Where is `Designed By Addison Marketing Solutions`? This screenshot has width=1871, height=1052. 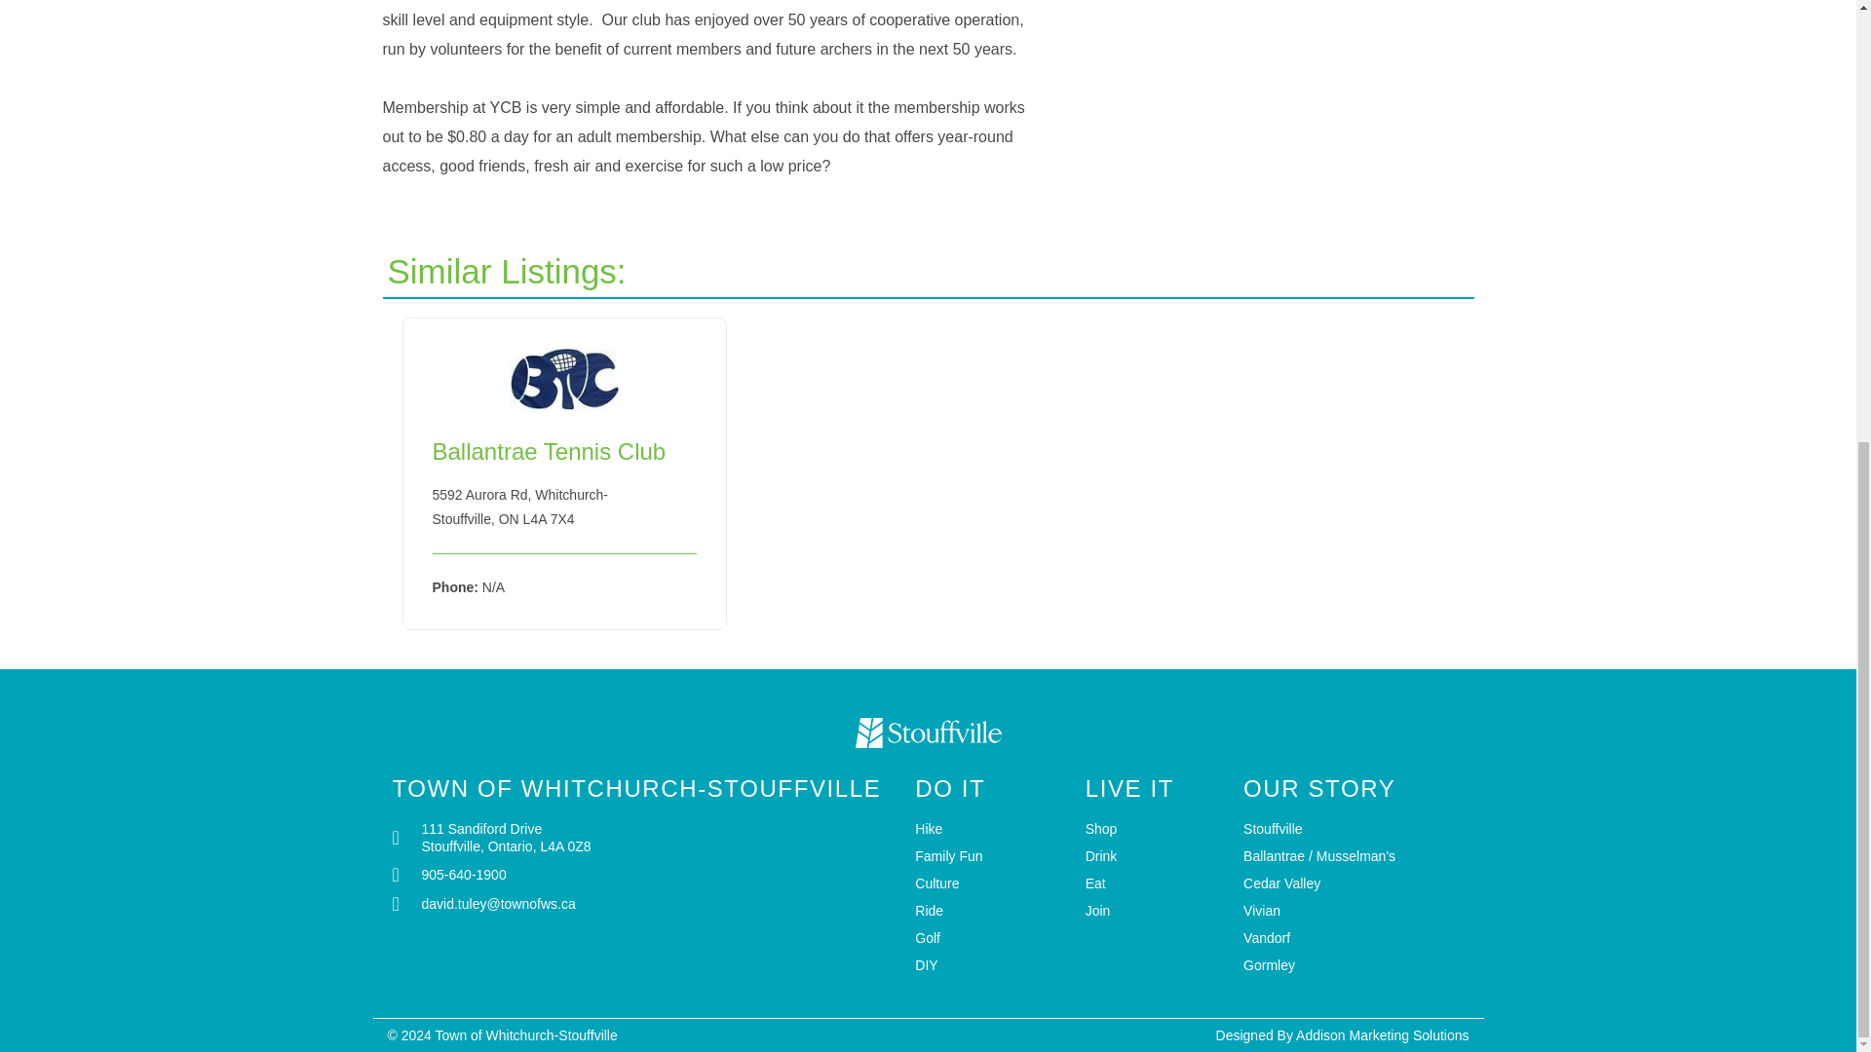 Designed By Addison Marketing Solutions is located at coordinates (1343, 1035).